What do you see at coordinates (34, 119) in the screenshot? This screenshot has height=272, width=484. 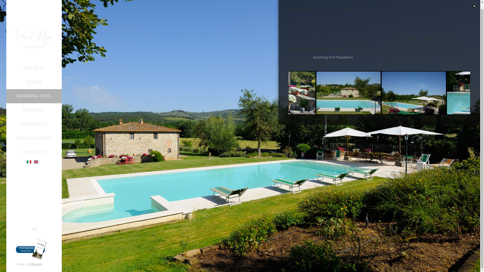 I see `ITINERARIES` at bounding box center [34, 119].